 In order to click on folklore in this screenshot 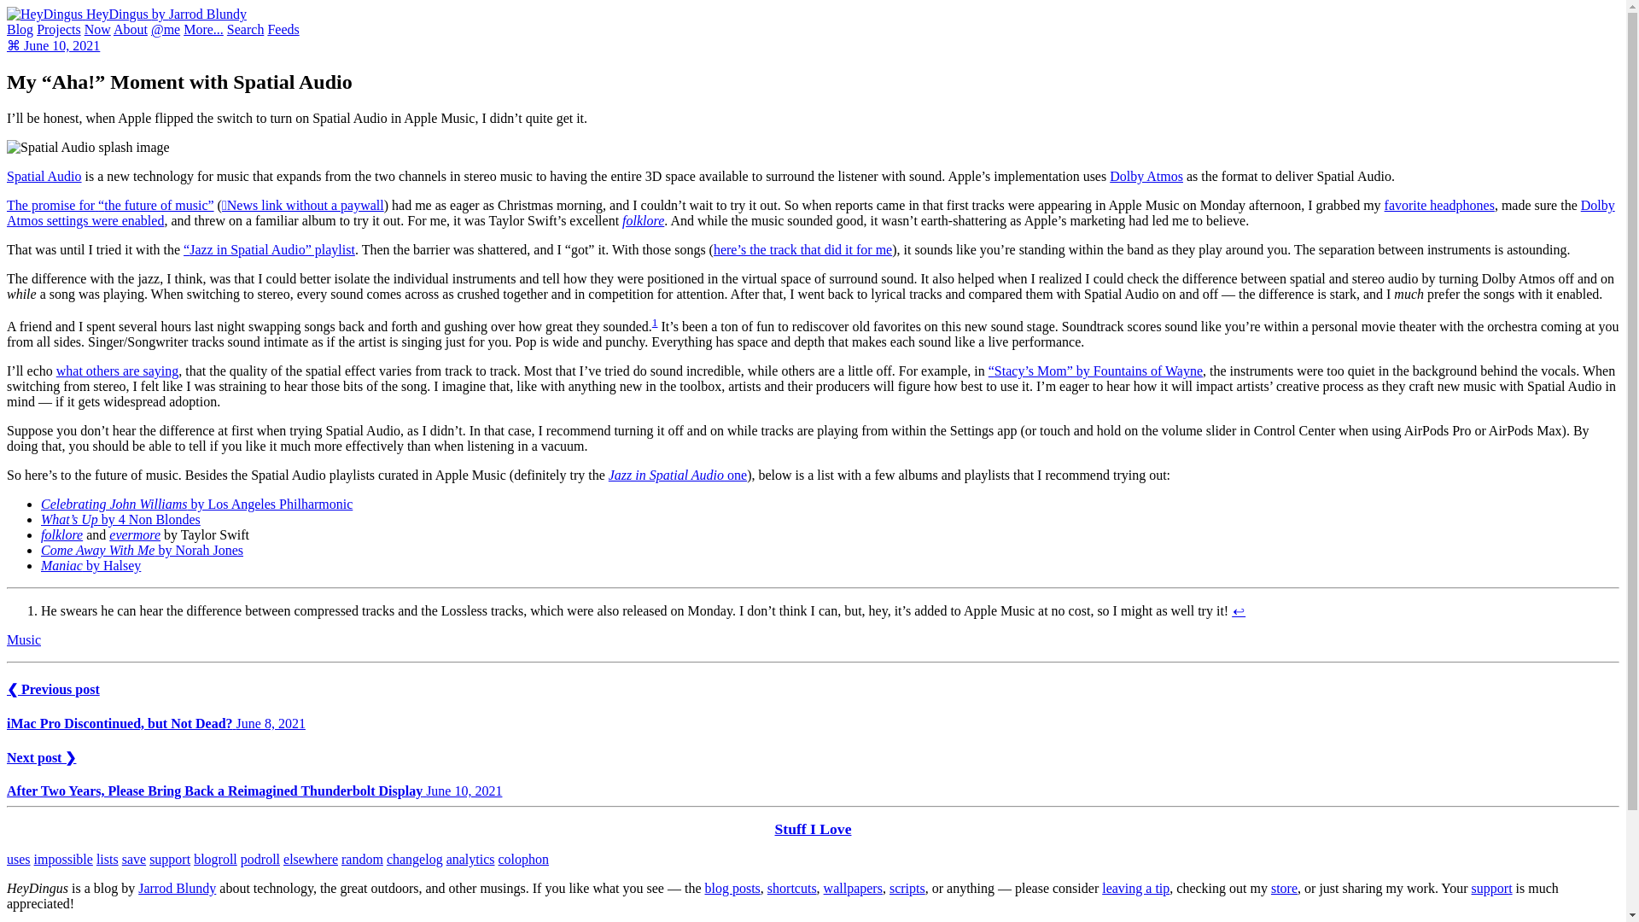, I will do `click(61, 534)`.